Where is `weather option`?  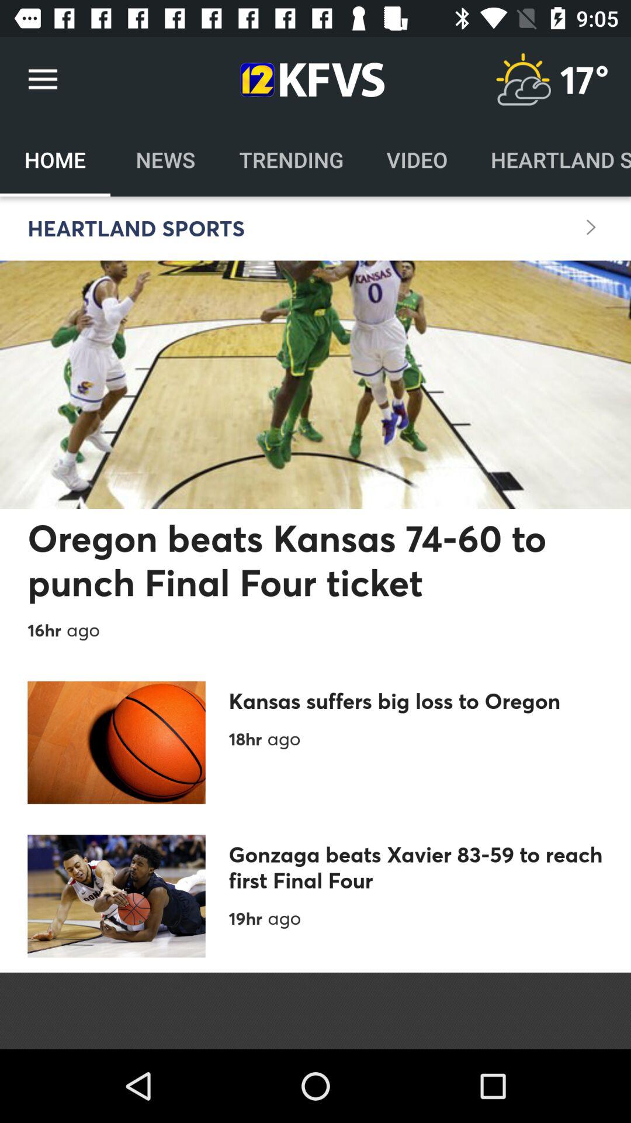 weather option is located at coordinates (523, 80).